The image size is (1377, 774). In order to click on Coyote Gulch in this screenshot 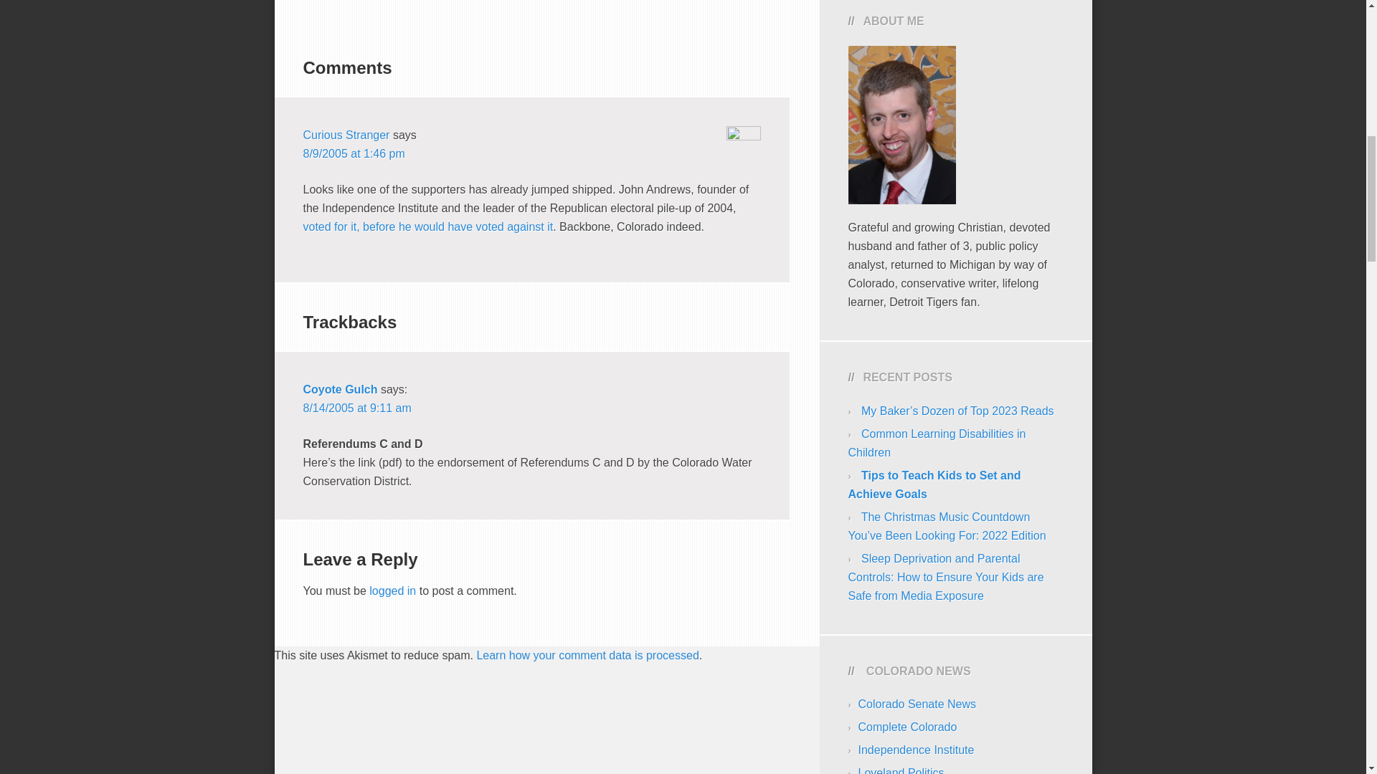, I will do `click(340, 388)`.